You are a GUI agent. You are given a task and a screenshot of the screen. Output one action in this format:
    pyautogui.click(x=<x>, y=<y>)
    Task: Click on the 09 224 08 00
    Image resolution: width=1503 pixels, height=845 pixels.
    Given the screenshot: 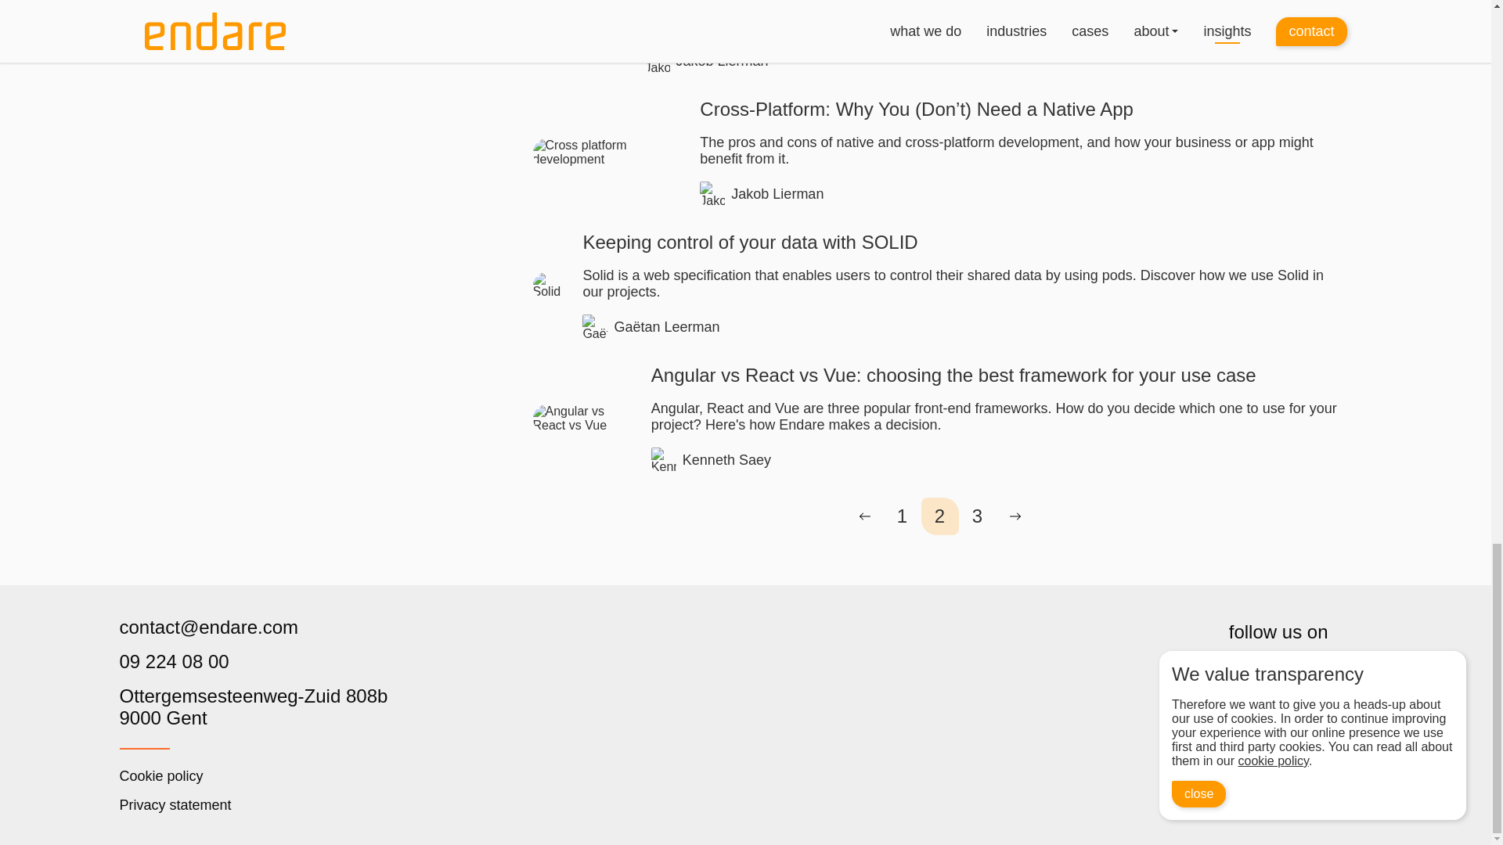 What is the action you would take?
    pyautogui.click(x=253, y=661)
    